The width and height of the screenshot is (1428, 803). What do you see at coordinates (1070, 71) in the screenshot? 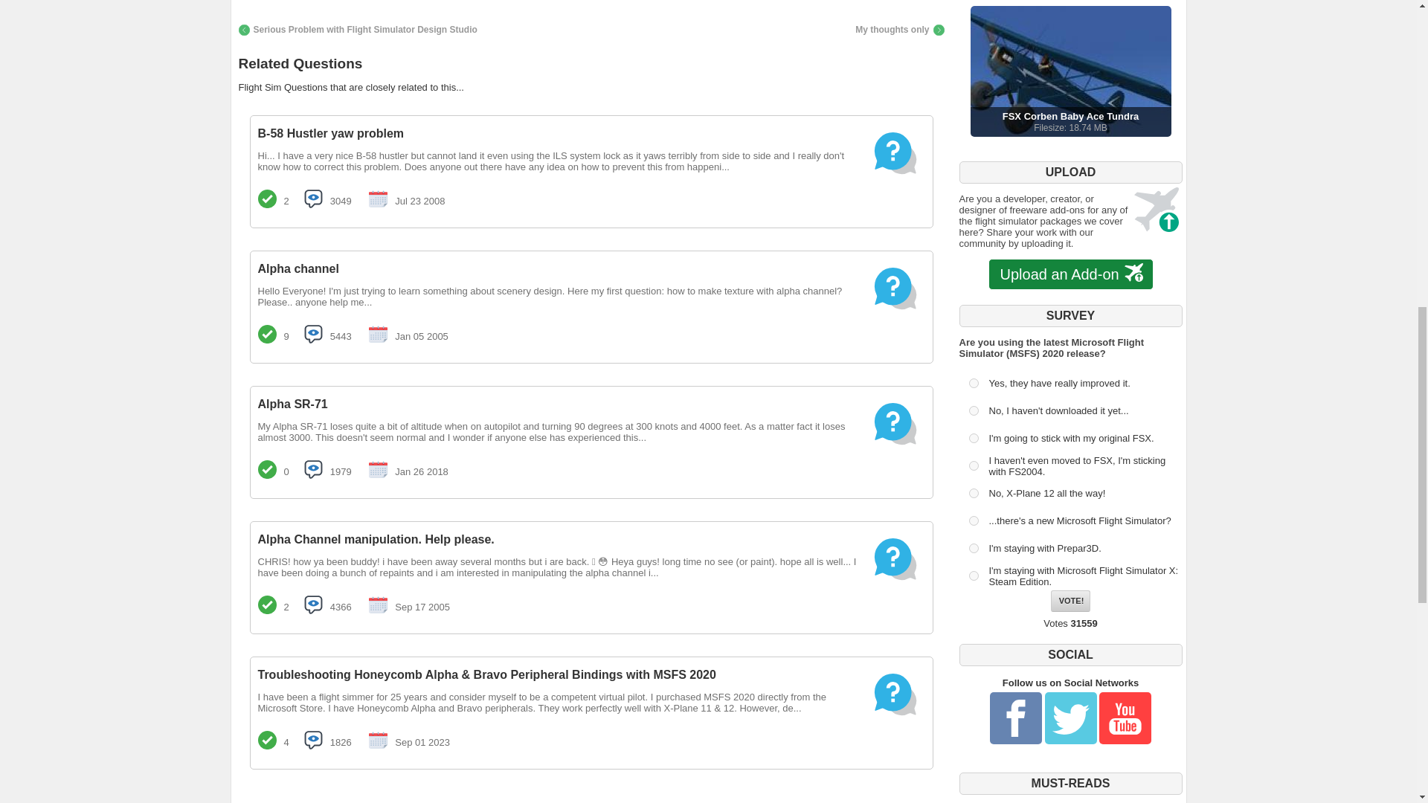
I see `4` at bounding box center [1070, 71].